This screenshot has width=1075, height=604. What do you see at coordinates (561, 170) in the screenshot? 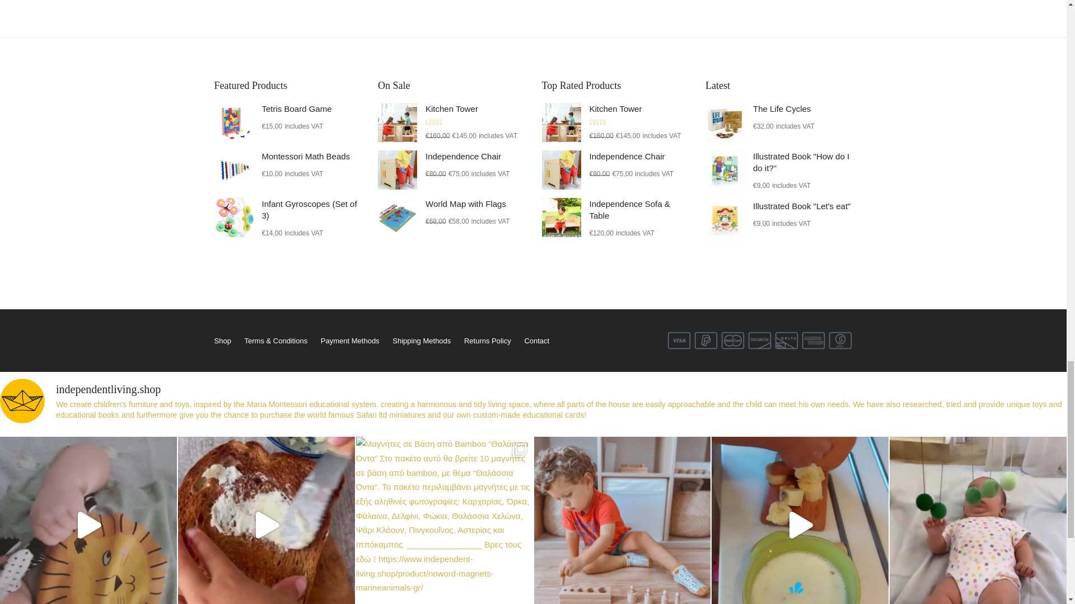
I see `Independence Chair` at bounding box center [561, 170].